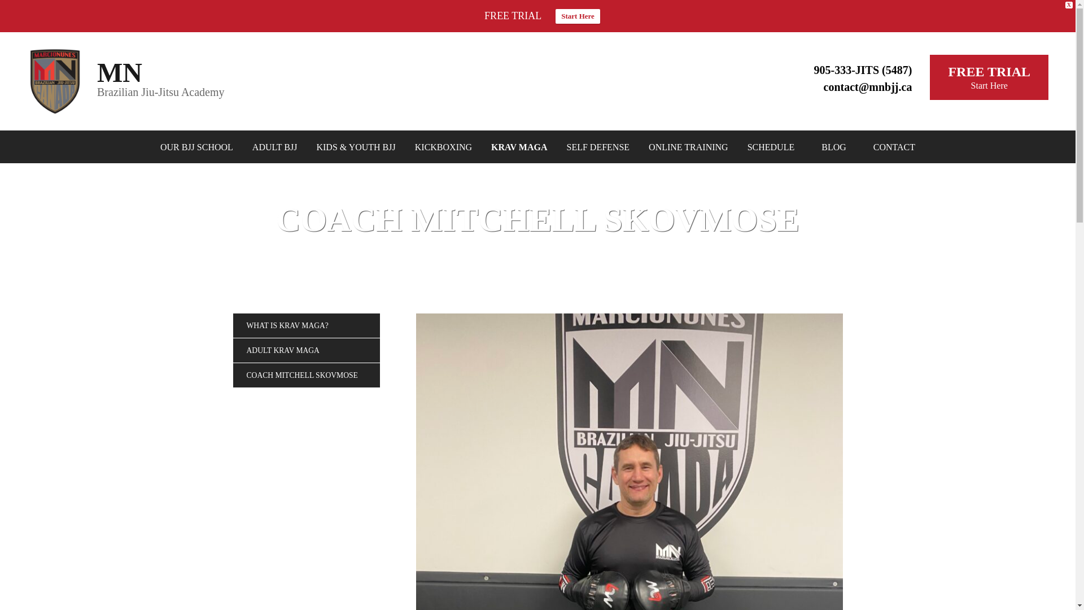 This screenshot has width=1084, height=610. I want to click on Our BJJ School, so click(594, 146).